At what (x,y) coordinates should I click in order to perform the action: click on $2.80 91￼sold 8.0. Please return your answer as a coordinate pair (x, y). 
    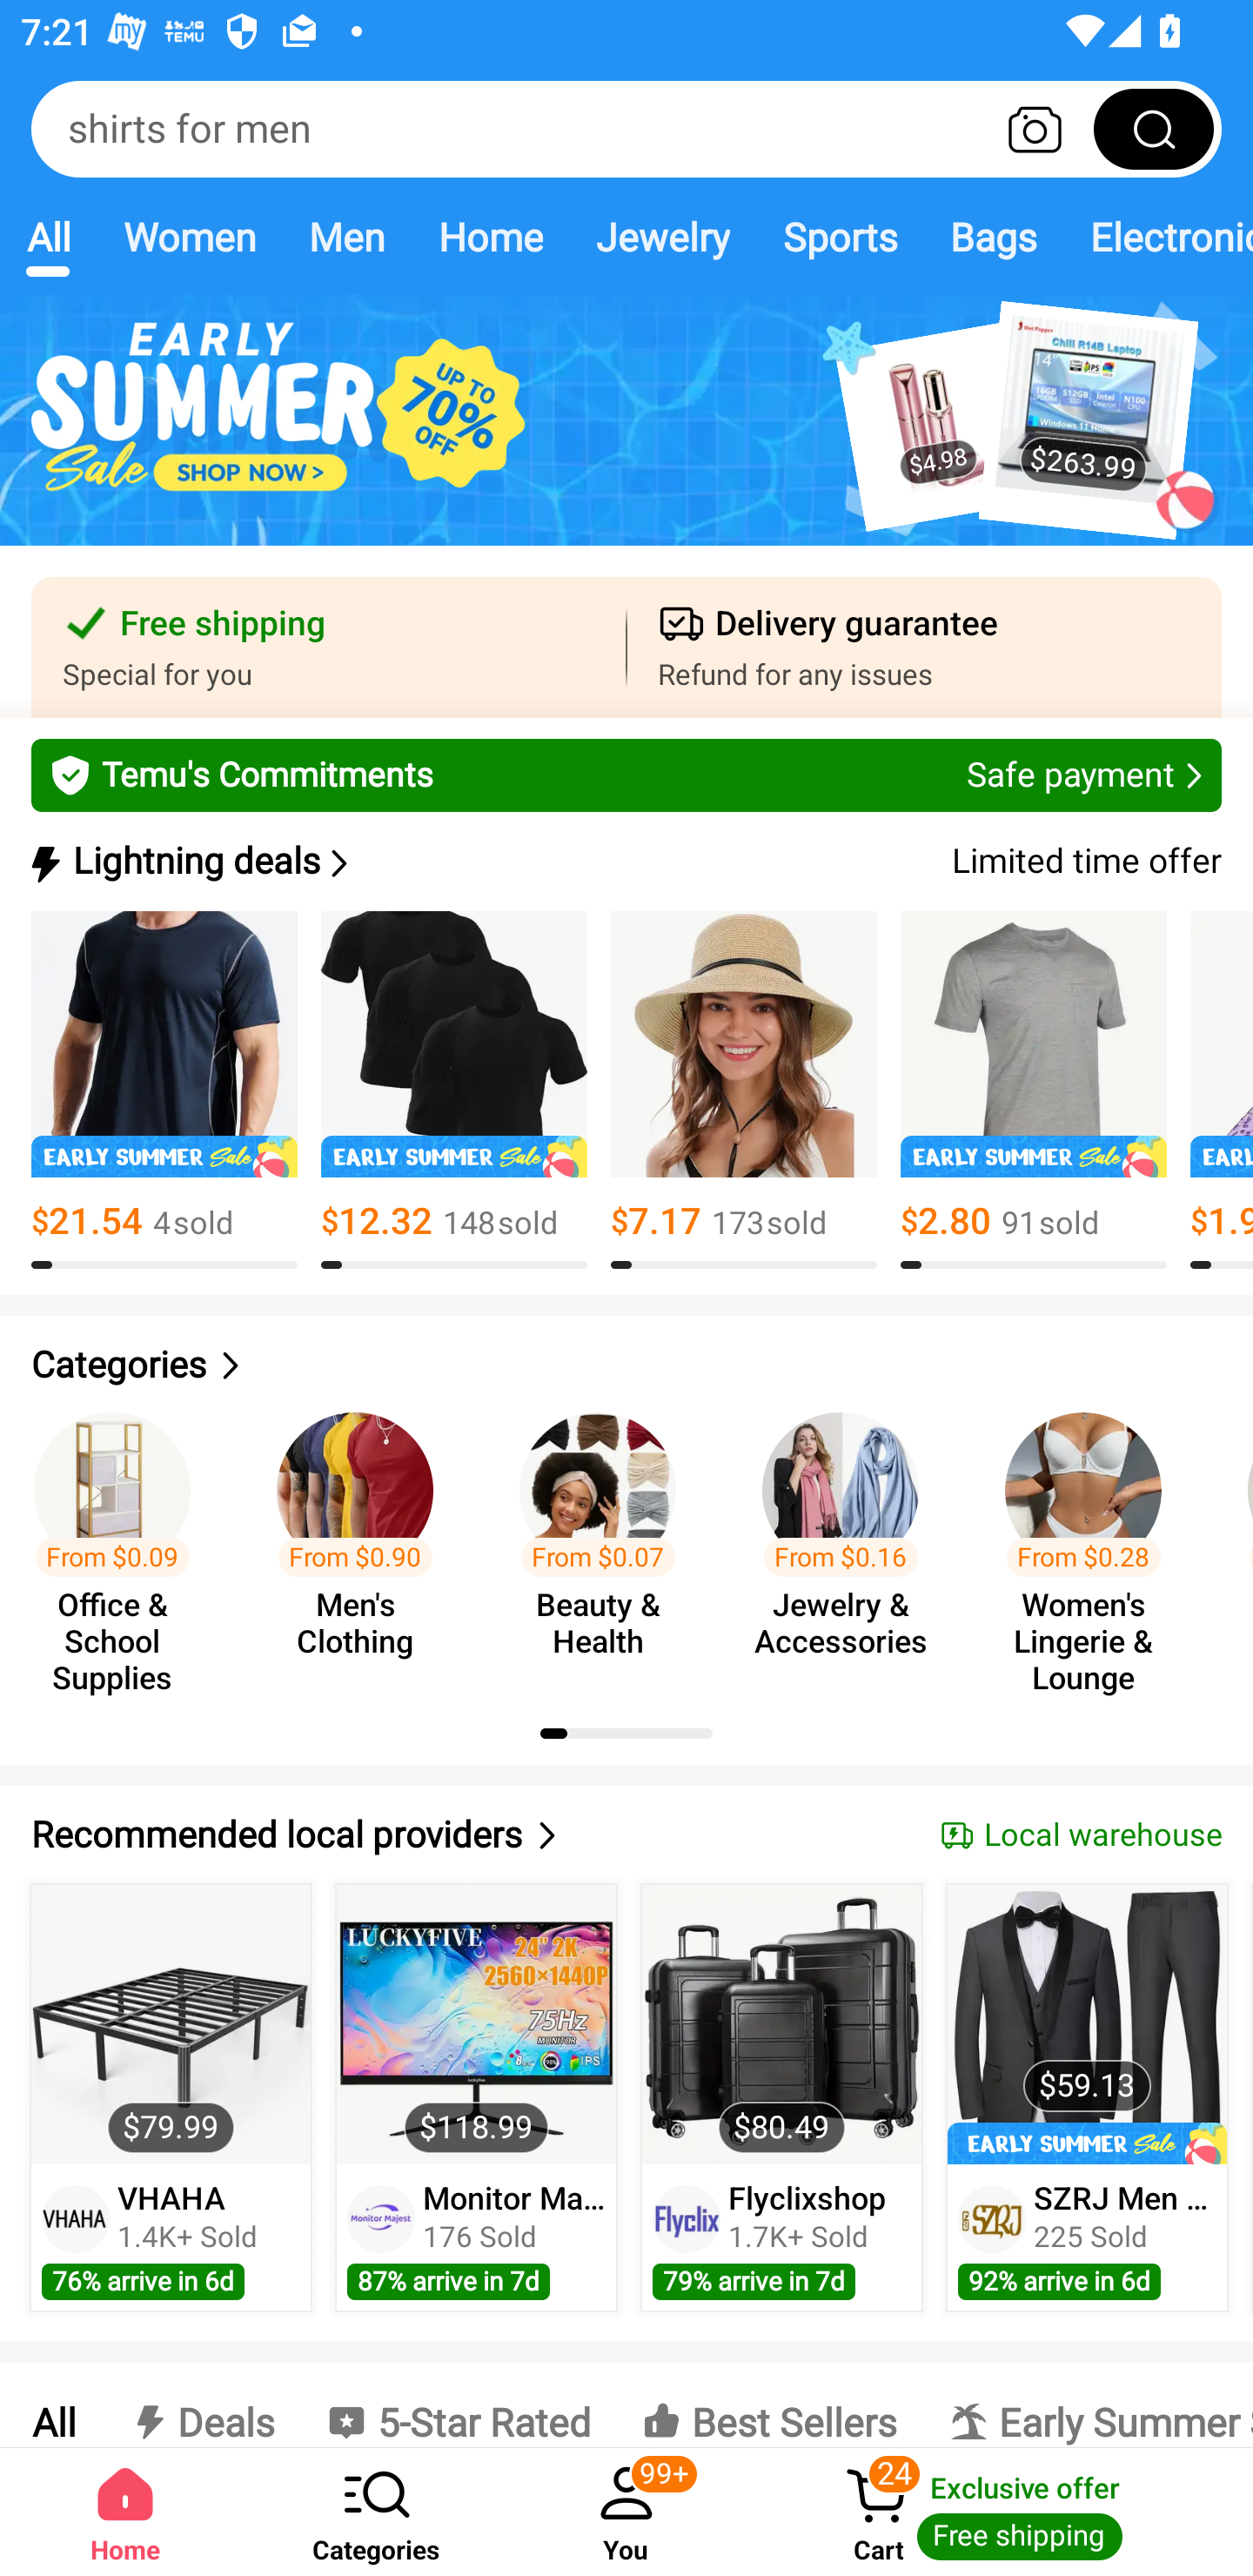
    Looking at the image, I should click on (1034, 1090).